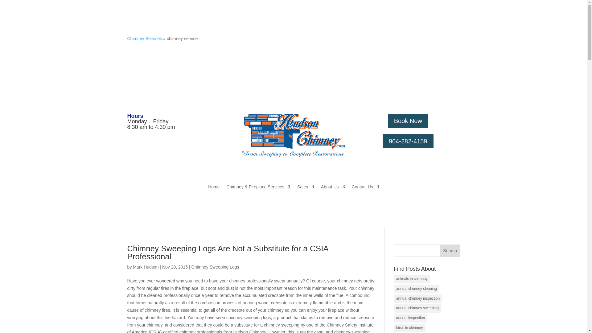 Image resolution: width=592 pixels, height=333 pixels. Describe the element at coordinates (365, 188) in the screenshot. I see `Contact Us` at that location.